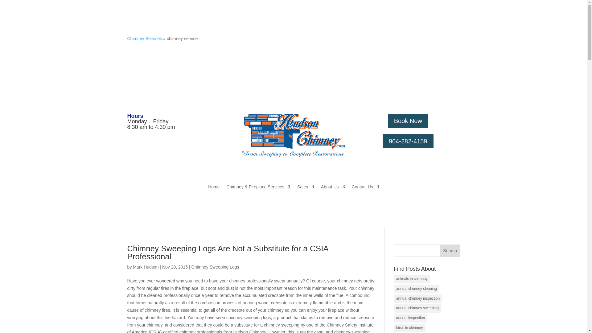 Image resolution: width=592 pixels, height=333 pixels. Describe the element at coordinates (365, 188) in the screenshot. I see `Contact Us` at that location.